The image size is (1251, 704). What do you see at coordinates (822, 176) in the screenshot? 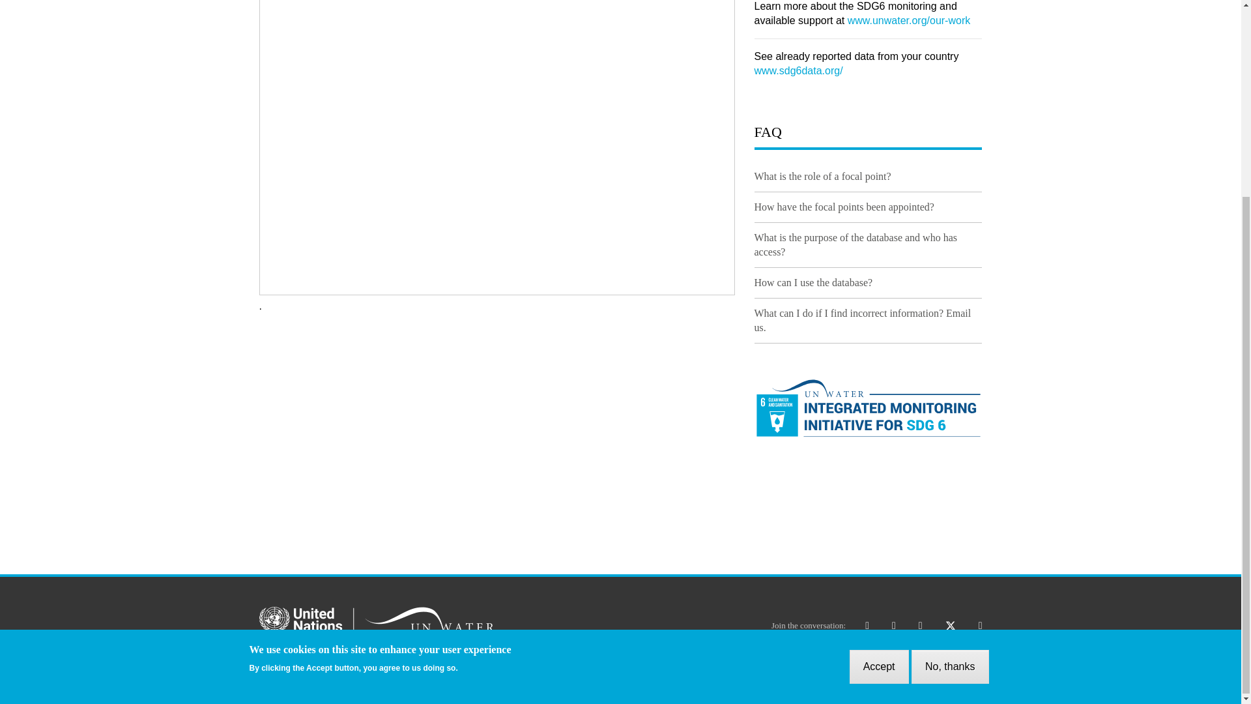
I see `What is the role of a focal point?` at bounding box center [822, 176].